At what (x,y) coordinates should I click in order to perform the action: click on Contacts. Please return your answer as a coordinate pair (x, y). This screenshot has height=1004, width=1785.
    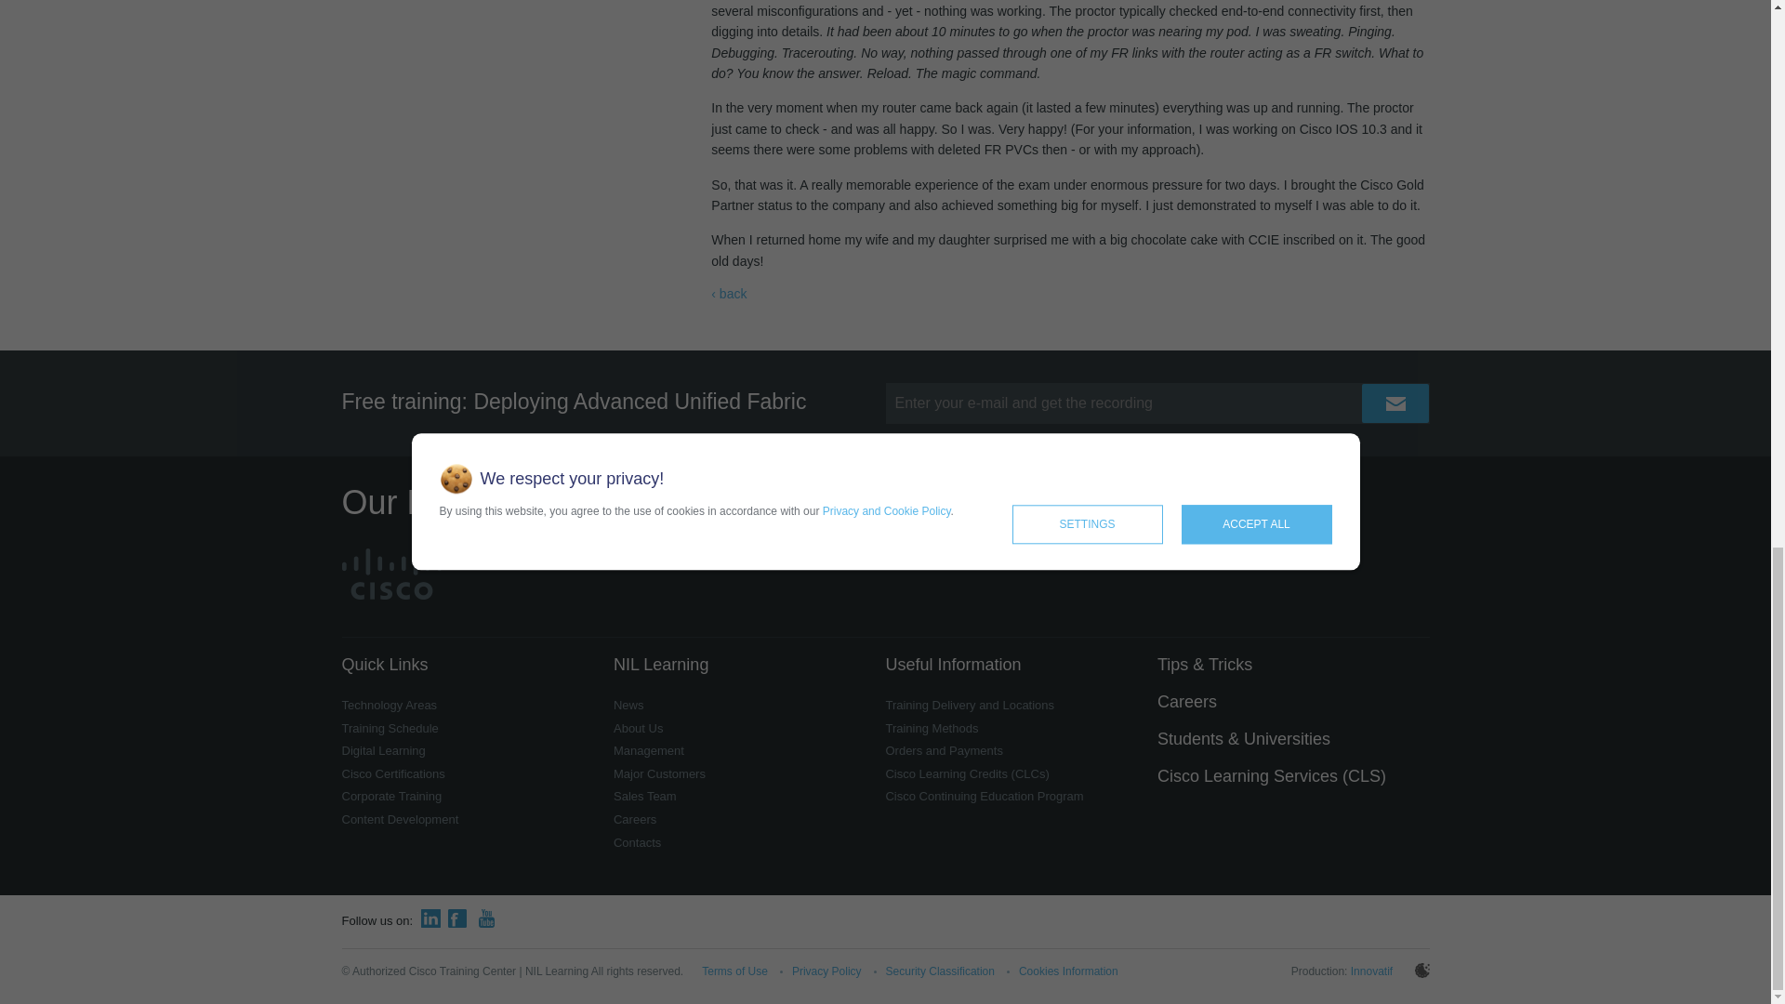
    Looking at the image, I should click on (637, 842).